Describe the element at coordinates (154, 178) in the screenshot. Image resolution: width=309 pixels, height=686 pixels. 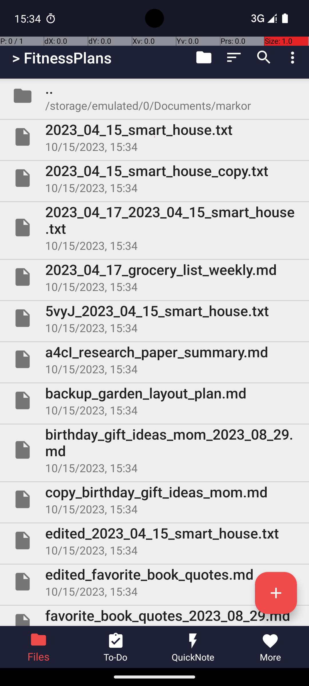
I see `File 2023_04_15_smart_house_copy.txt 10/15/2023, 15:34` at that location.